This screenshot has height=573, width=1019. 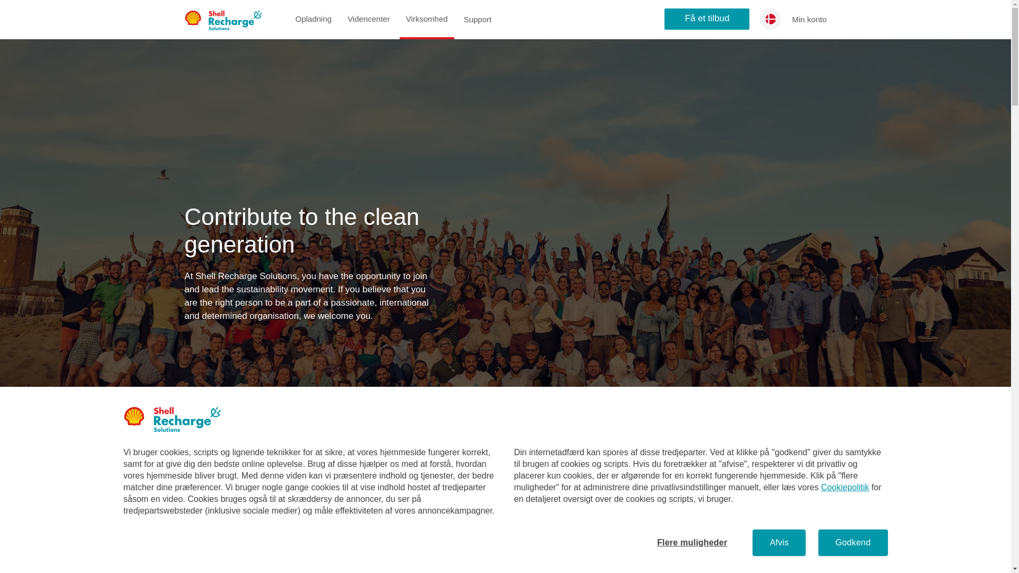 What do you see at coordinates (313, 19) in the screenshot?
I see `Opladning` at bounding box center [313, 19].